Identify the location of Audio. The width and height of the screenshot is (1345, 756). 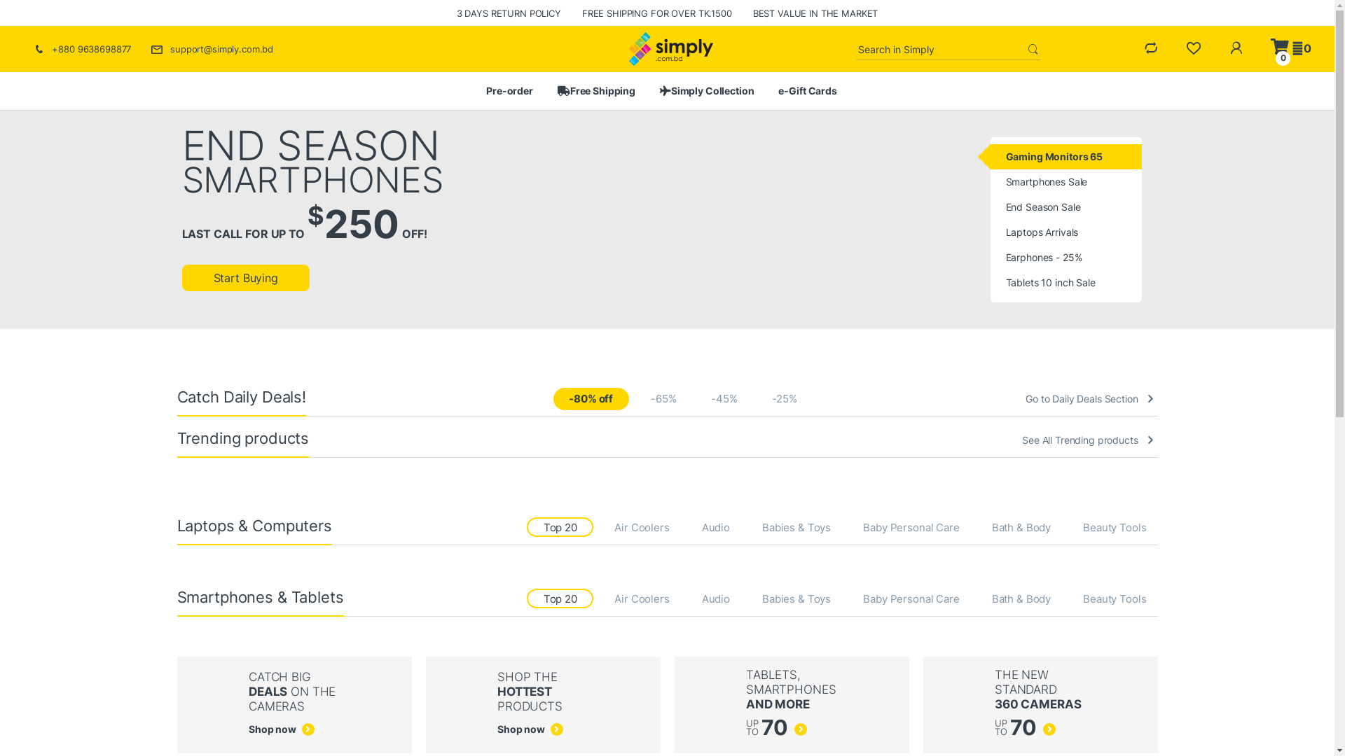
(716, 528).